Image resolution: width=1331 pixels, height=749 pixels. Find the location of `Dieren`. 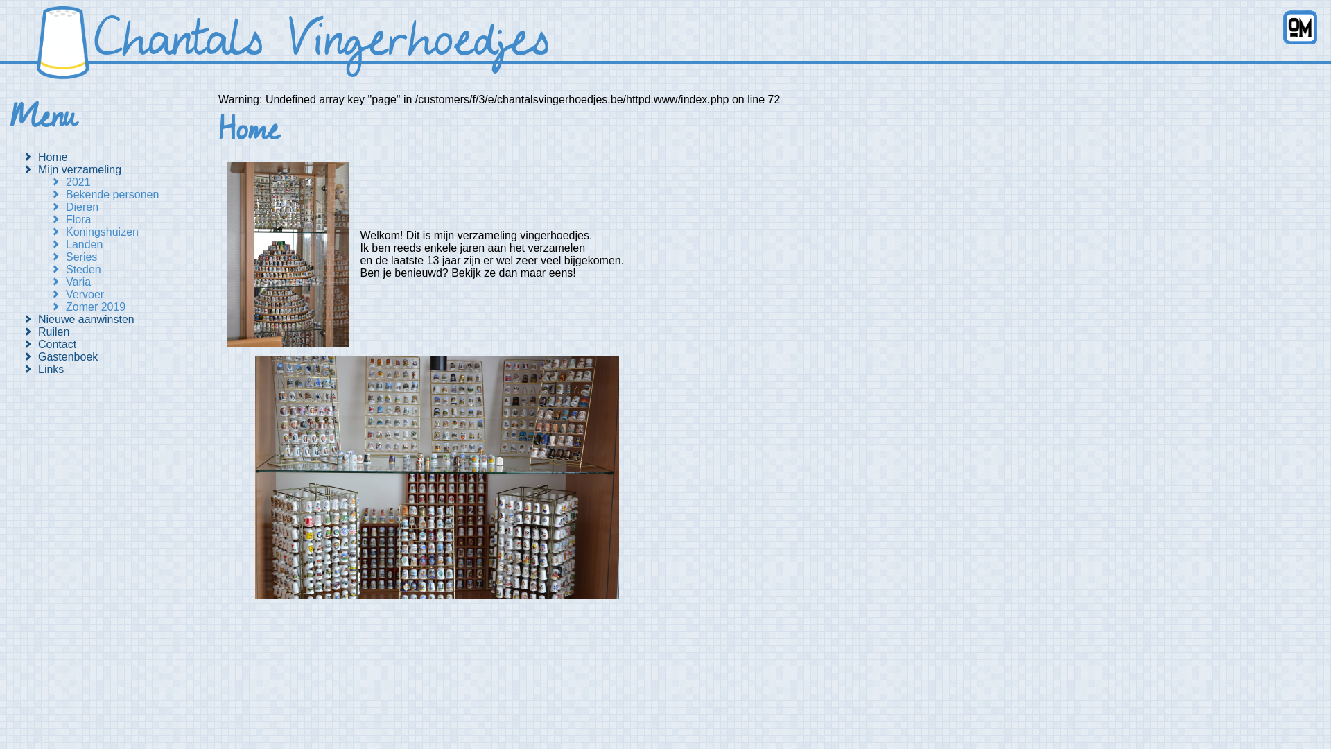

Dieren is located at coordinates (132, 207).